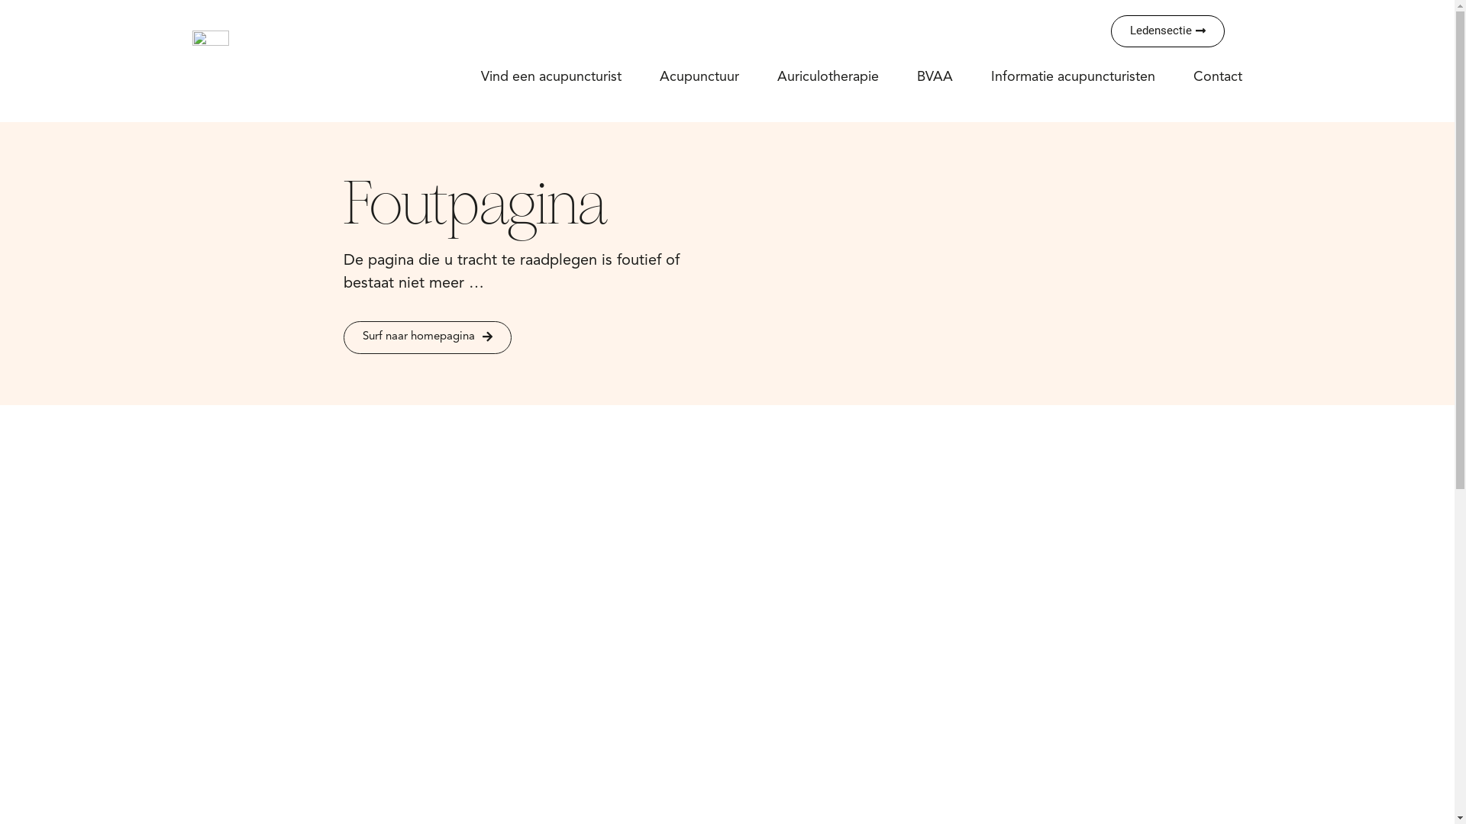 This screenshot has height=824, width=1466. What do you see at coordinates (699, 76) in the screenshot?
I see `Acupunctuur` at bounding box center [699, 76].